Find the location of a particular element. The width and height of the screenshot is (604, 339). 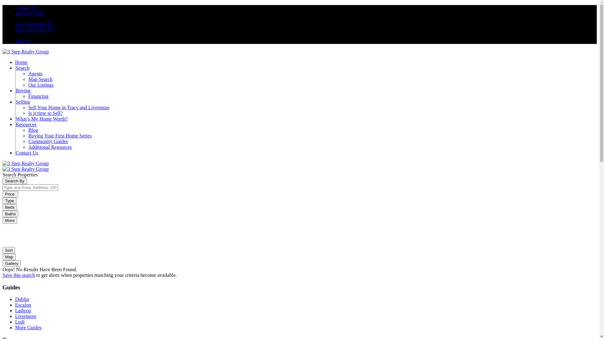

Buying Your First Home Series is located at coordinates (60, 136).